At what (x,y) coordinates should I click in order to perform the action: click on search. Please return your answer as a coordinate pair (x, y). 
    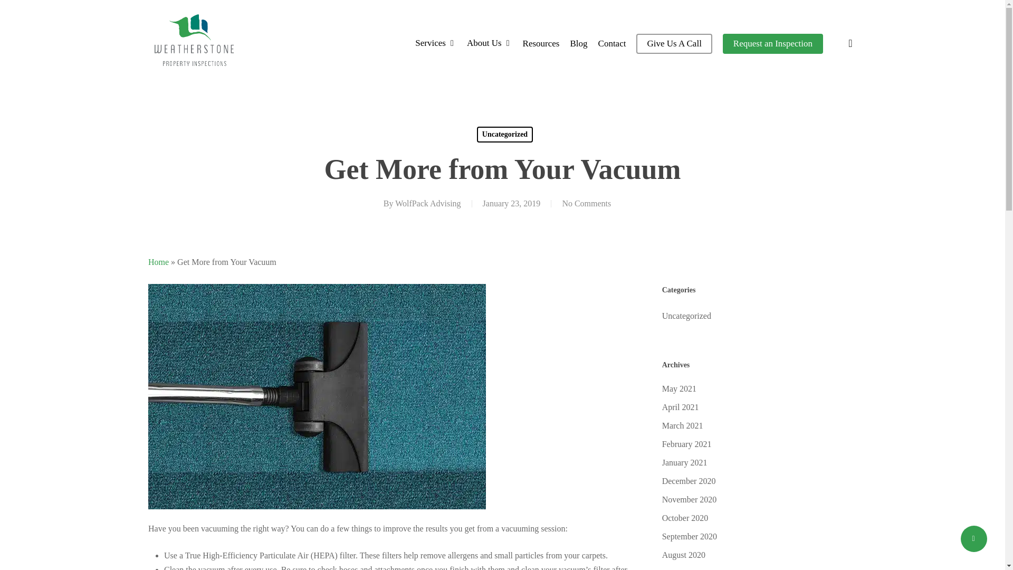
    Looking at the image, I should click on (850, 43).